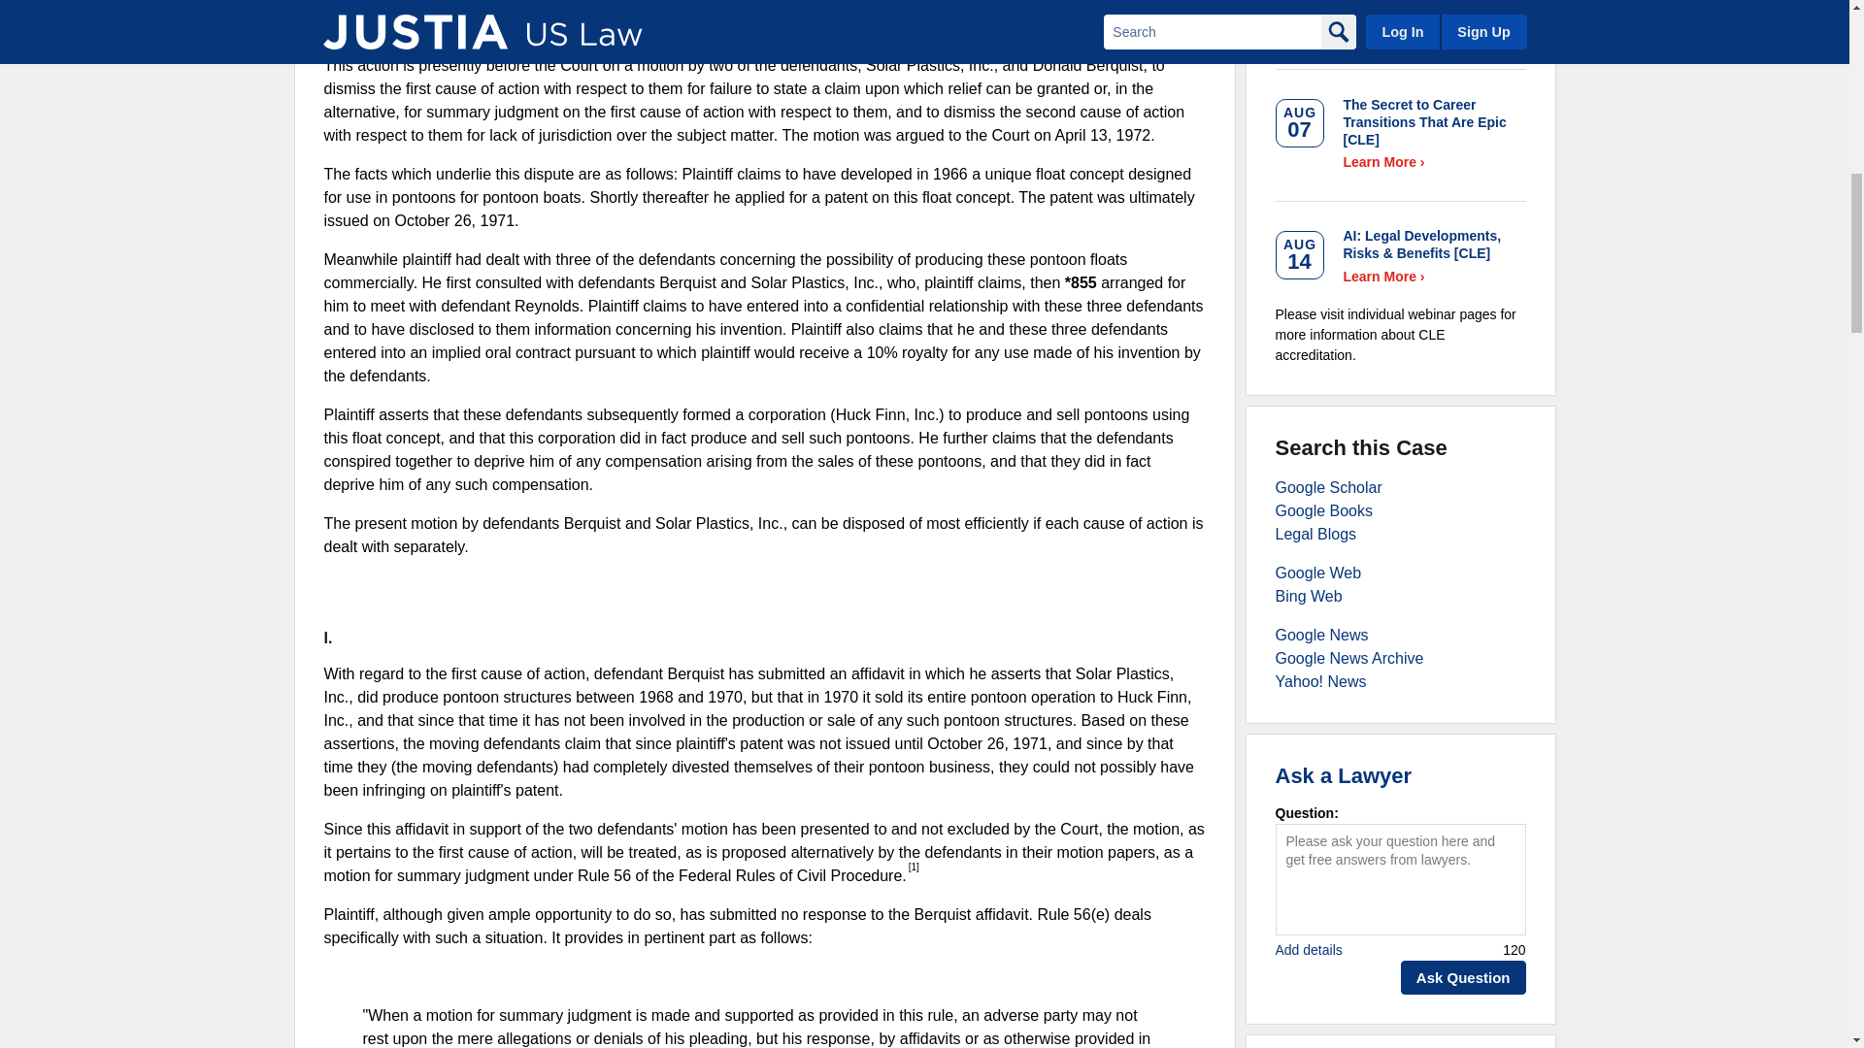  I want to click on Law - Legal Blogs, so click(1315, 534).